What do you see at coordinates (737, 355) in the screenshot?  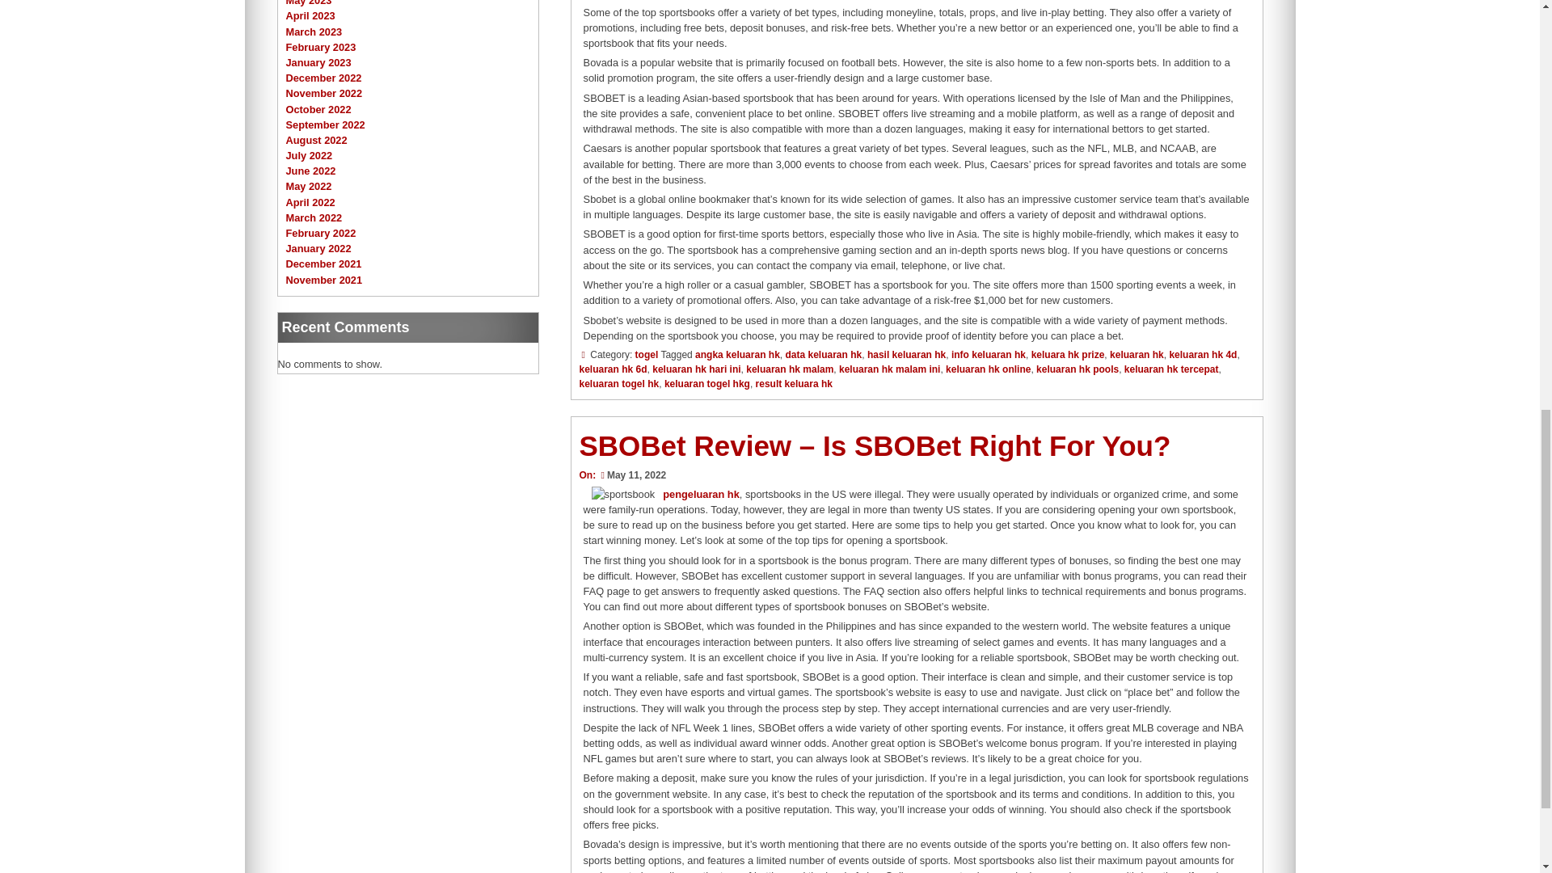 I see `angka keluaran hk` at bounding box center [737, 355].